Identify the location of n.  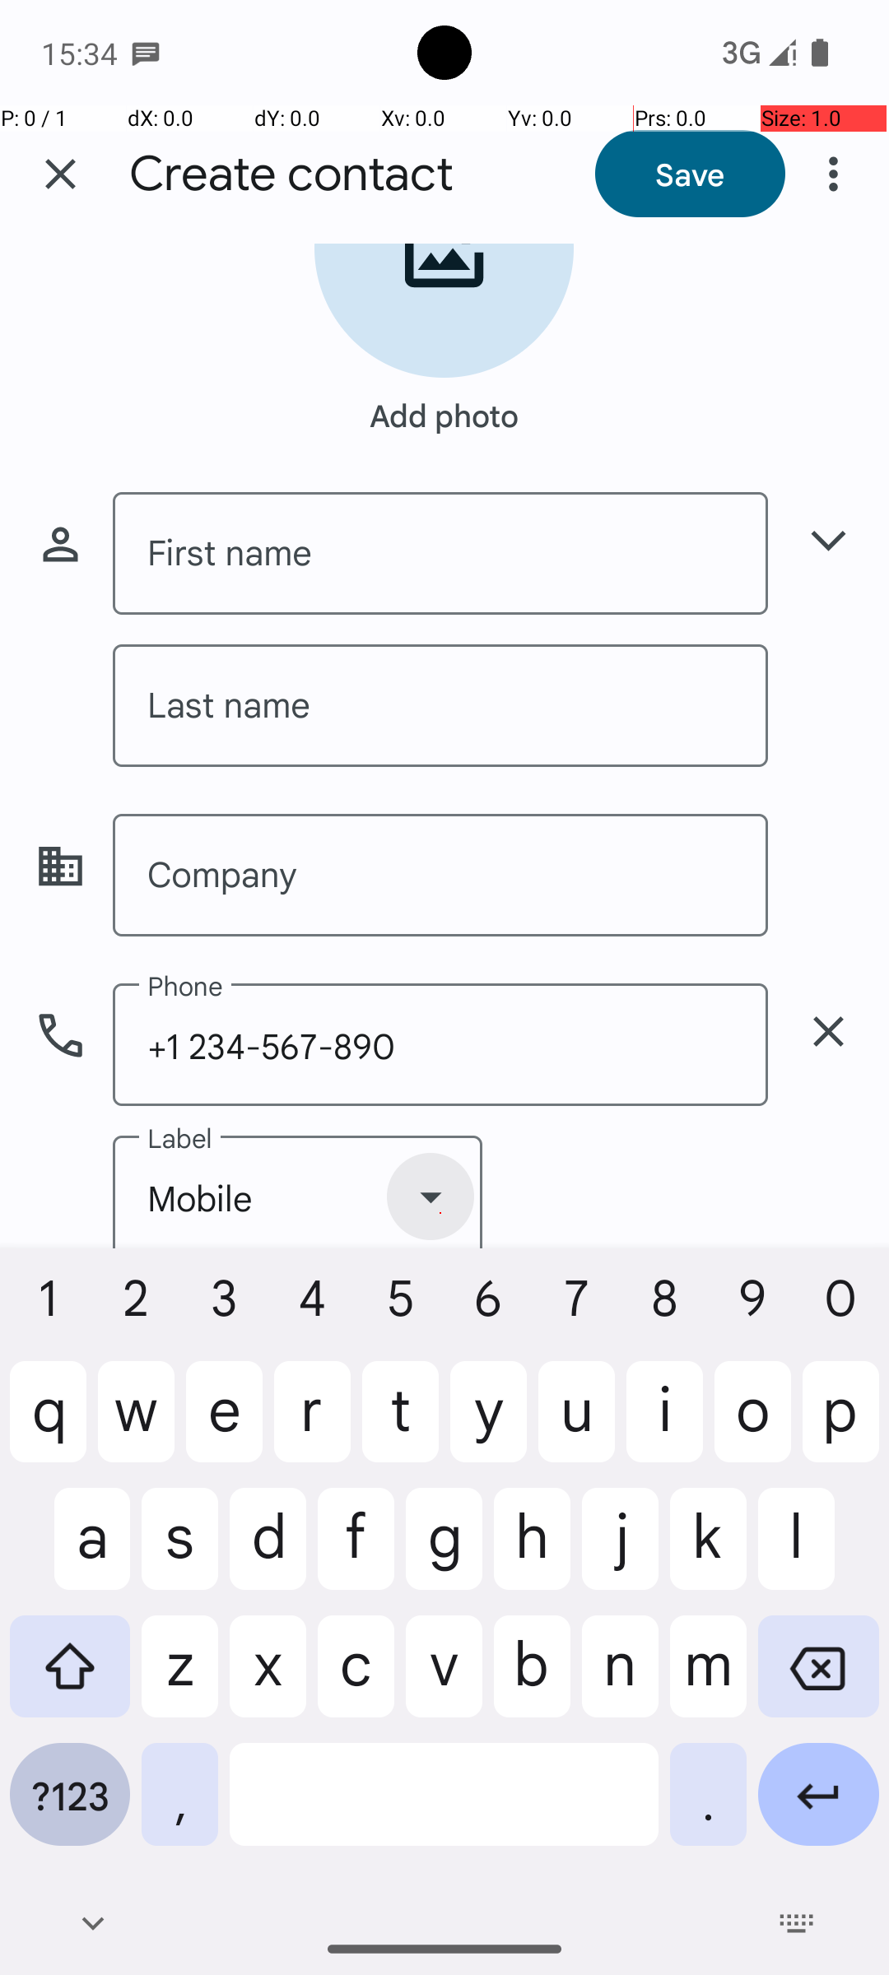
(621, 1679).